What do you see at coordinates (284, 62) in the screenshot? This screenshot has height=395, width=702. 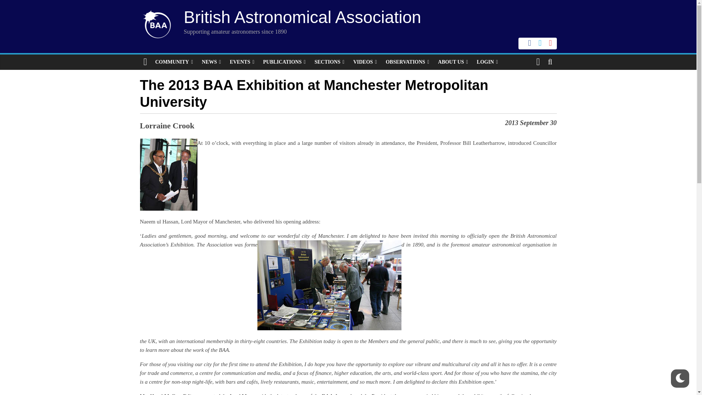 I see `PUBLICATIONS` at bounding box center [284, 62].